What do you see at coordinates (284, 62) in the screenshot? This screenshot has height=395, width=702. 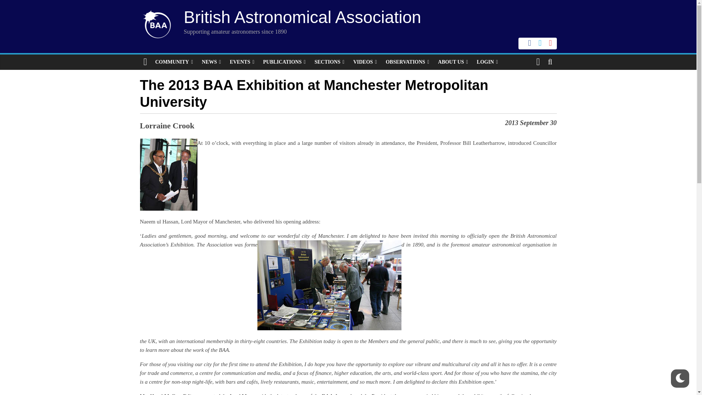 I see `PUBLICATIONS` at bounding box center [284, 62].